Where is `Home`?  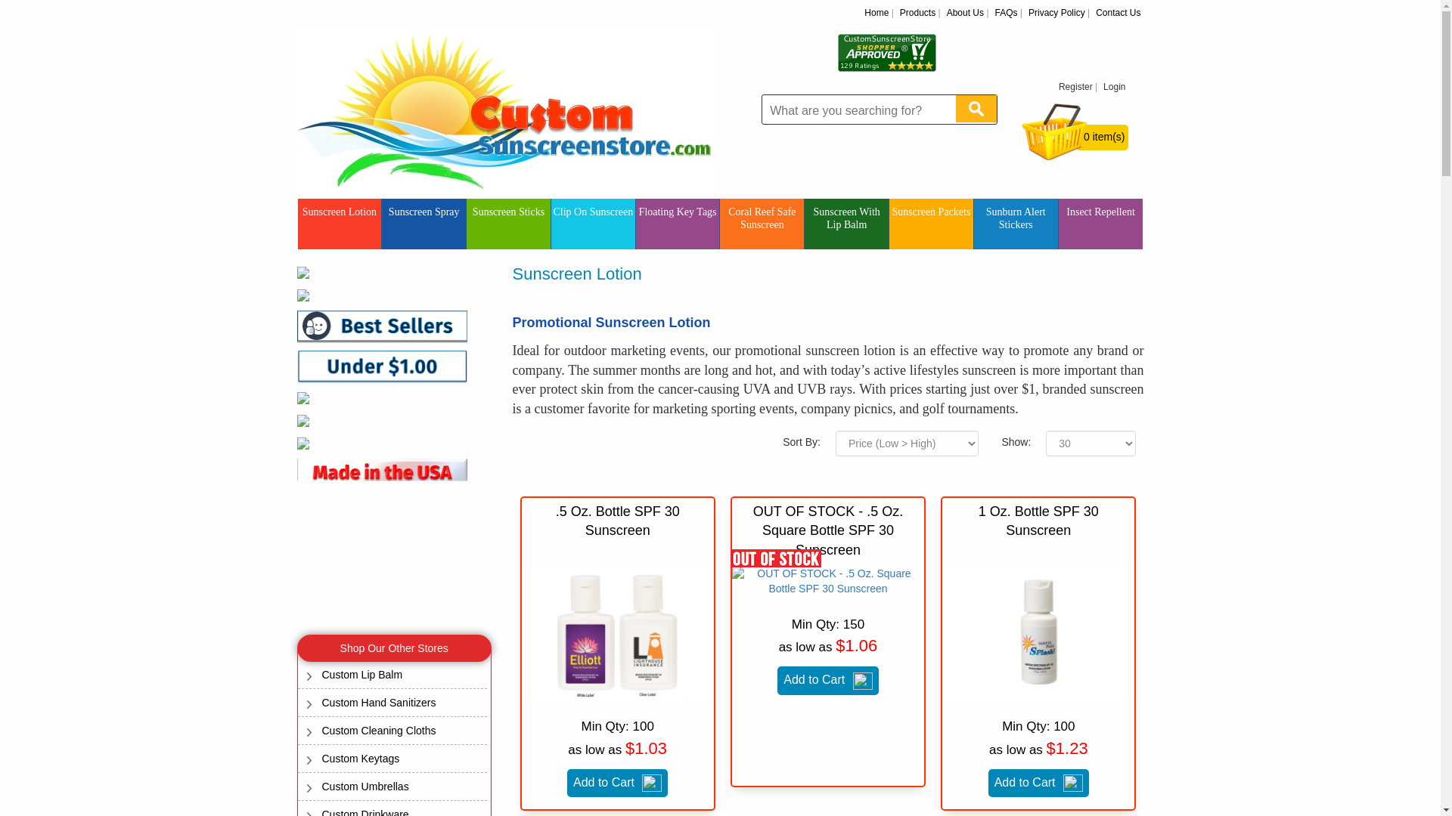
Home is located at coordinates (876, 12).